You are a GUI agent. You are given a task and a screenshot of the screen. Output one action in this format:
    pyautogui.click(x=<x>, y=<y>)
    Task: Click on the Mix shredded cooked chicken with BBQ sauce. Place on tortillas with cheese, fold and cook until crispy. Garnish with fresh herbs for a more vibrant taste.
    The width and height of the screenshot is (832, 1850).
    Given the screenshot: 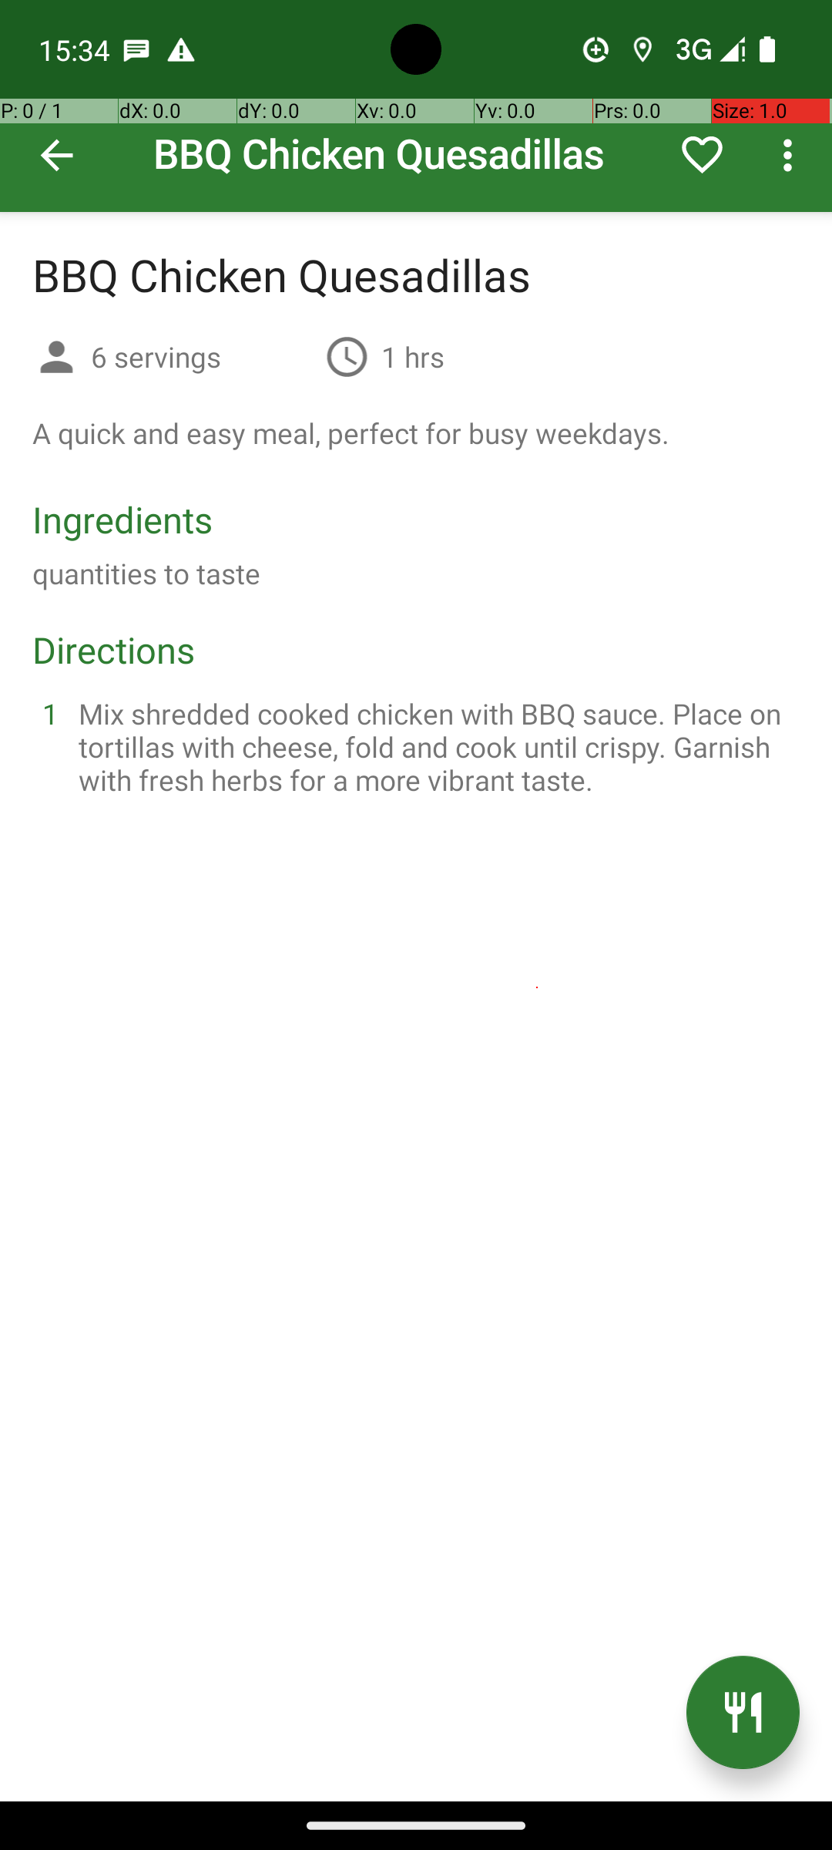 What is the action you would take?
    pyautogui.click(x=434, y=746)
    